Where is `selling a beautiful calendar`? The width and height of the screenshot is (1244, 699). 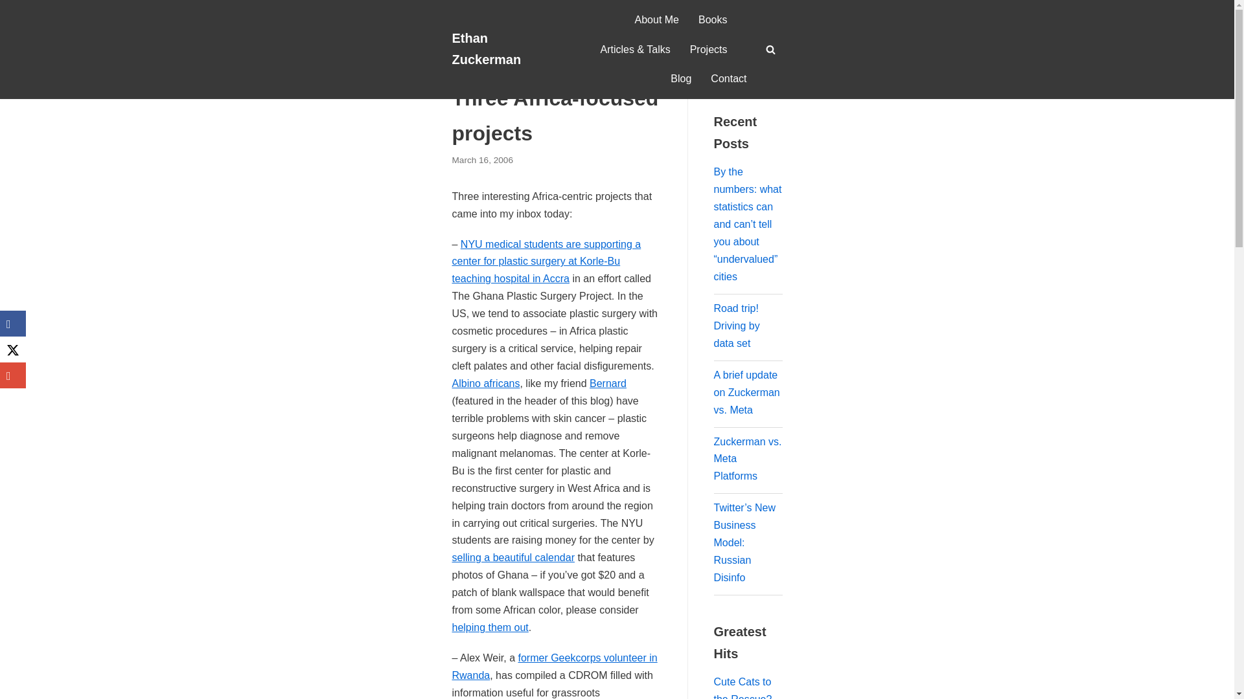
selling a beautiful calendar is located at coordinates (513, 558).